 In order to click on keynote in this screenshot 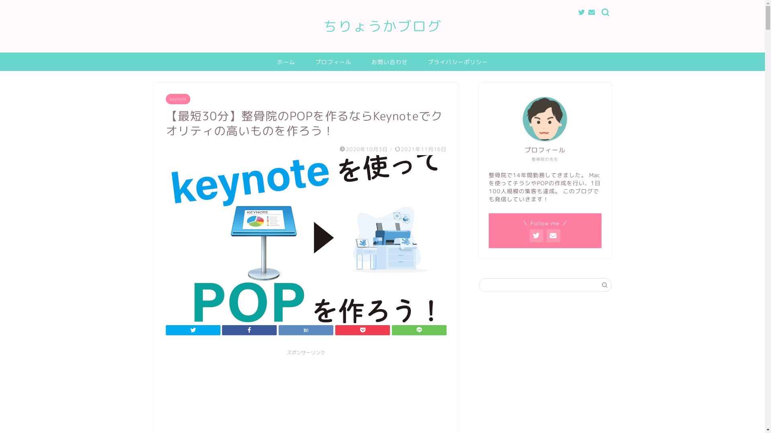, I will do `click(177, 99)`.